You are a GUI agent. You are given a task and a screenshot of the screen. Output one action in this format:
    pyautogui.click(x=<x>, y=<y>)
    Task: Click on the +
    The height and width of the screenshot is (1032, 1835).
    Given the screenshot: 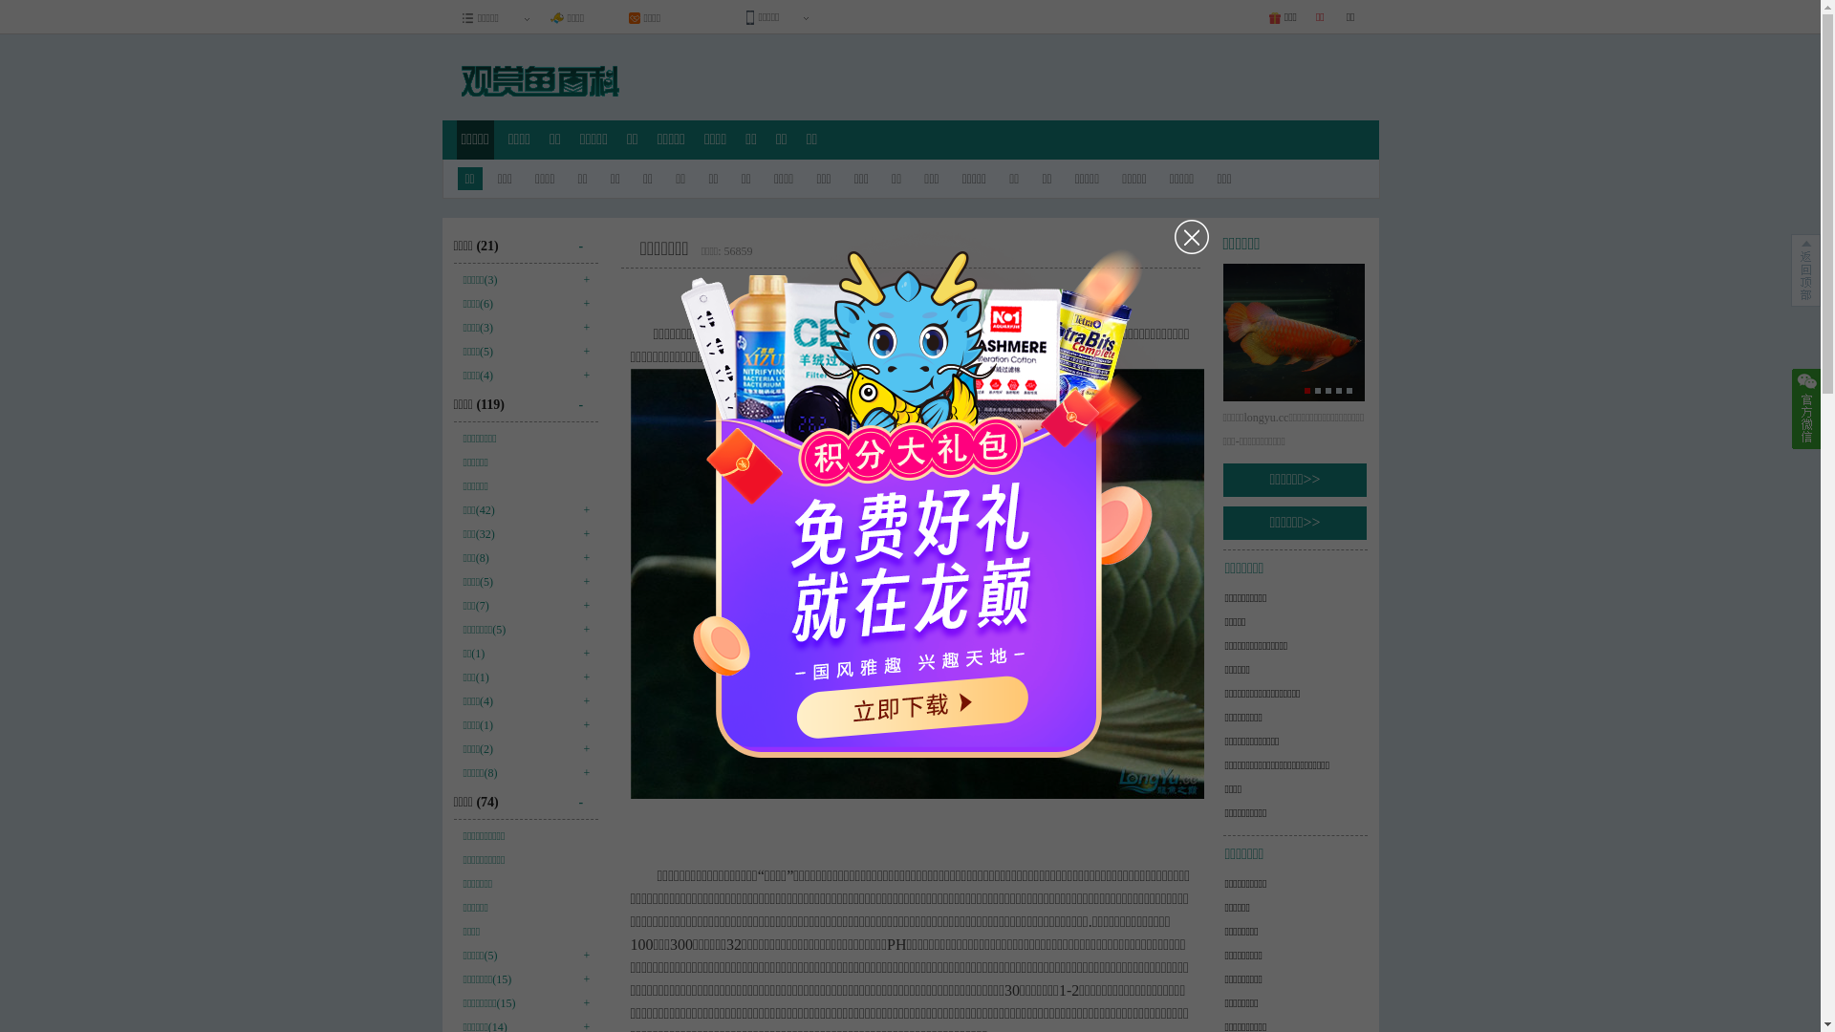 What is the action you would take?
    pyautogui.click(x=583, y=350)
    